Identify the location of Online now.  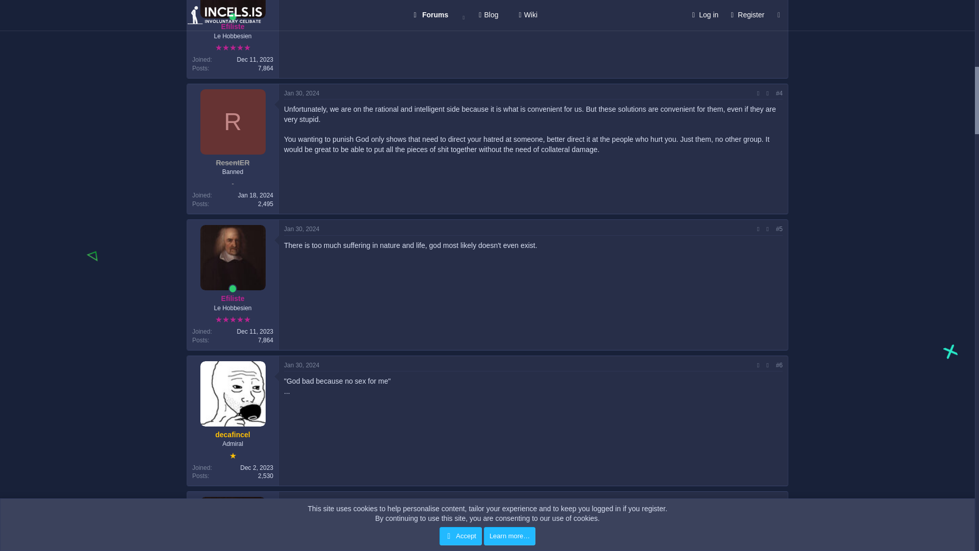
(233, 16).